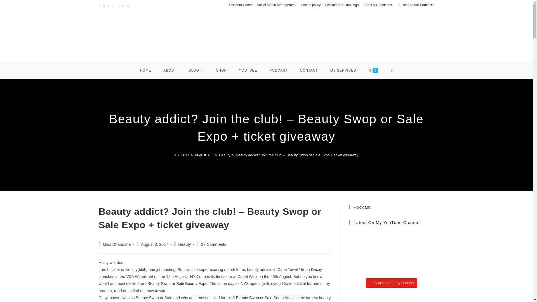  I want to click on BLOG, so click(196, 70).